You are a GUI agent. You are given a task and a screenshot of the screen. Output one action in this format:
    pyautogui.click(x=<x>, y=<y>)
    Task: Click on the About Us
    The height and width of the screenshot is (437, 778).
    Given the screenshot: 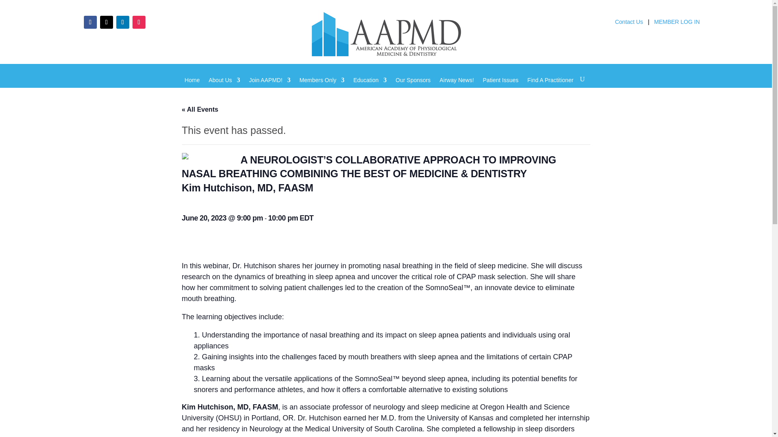 What is the action you would take?
    pyautogui.click(x=224, y=86)
    